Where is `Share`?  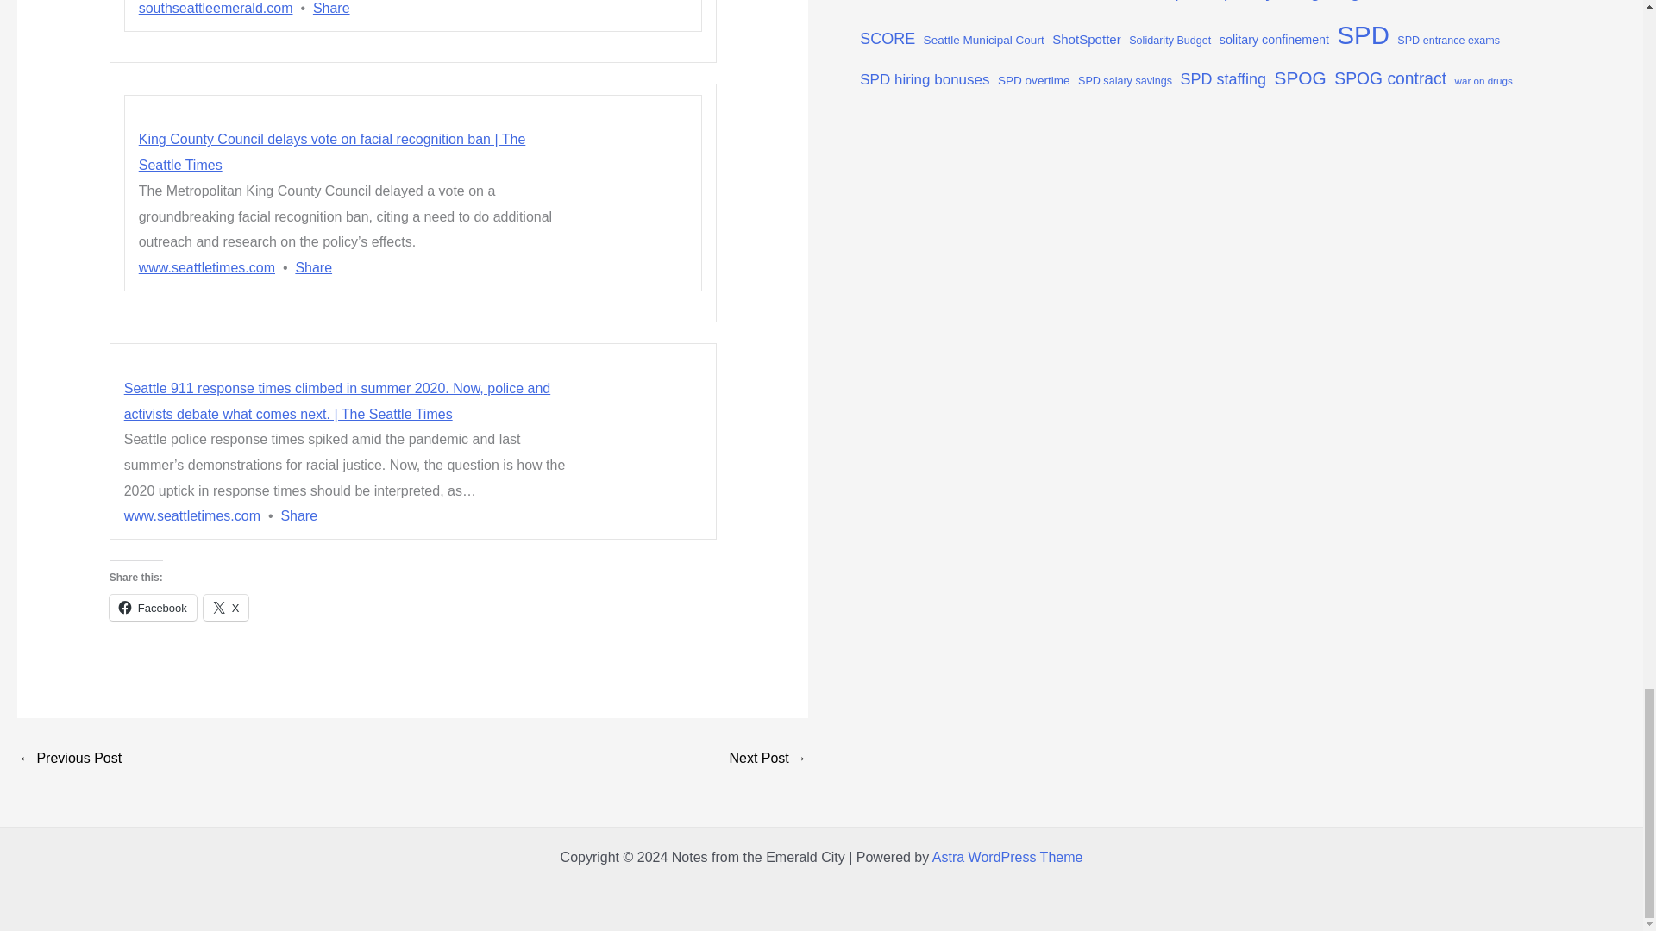
Share is located at coordinates (331, 9).